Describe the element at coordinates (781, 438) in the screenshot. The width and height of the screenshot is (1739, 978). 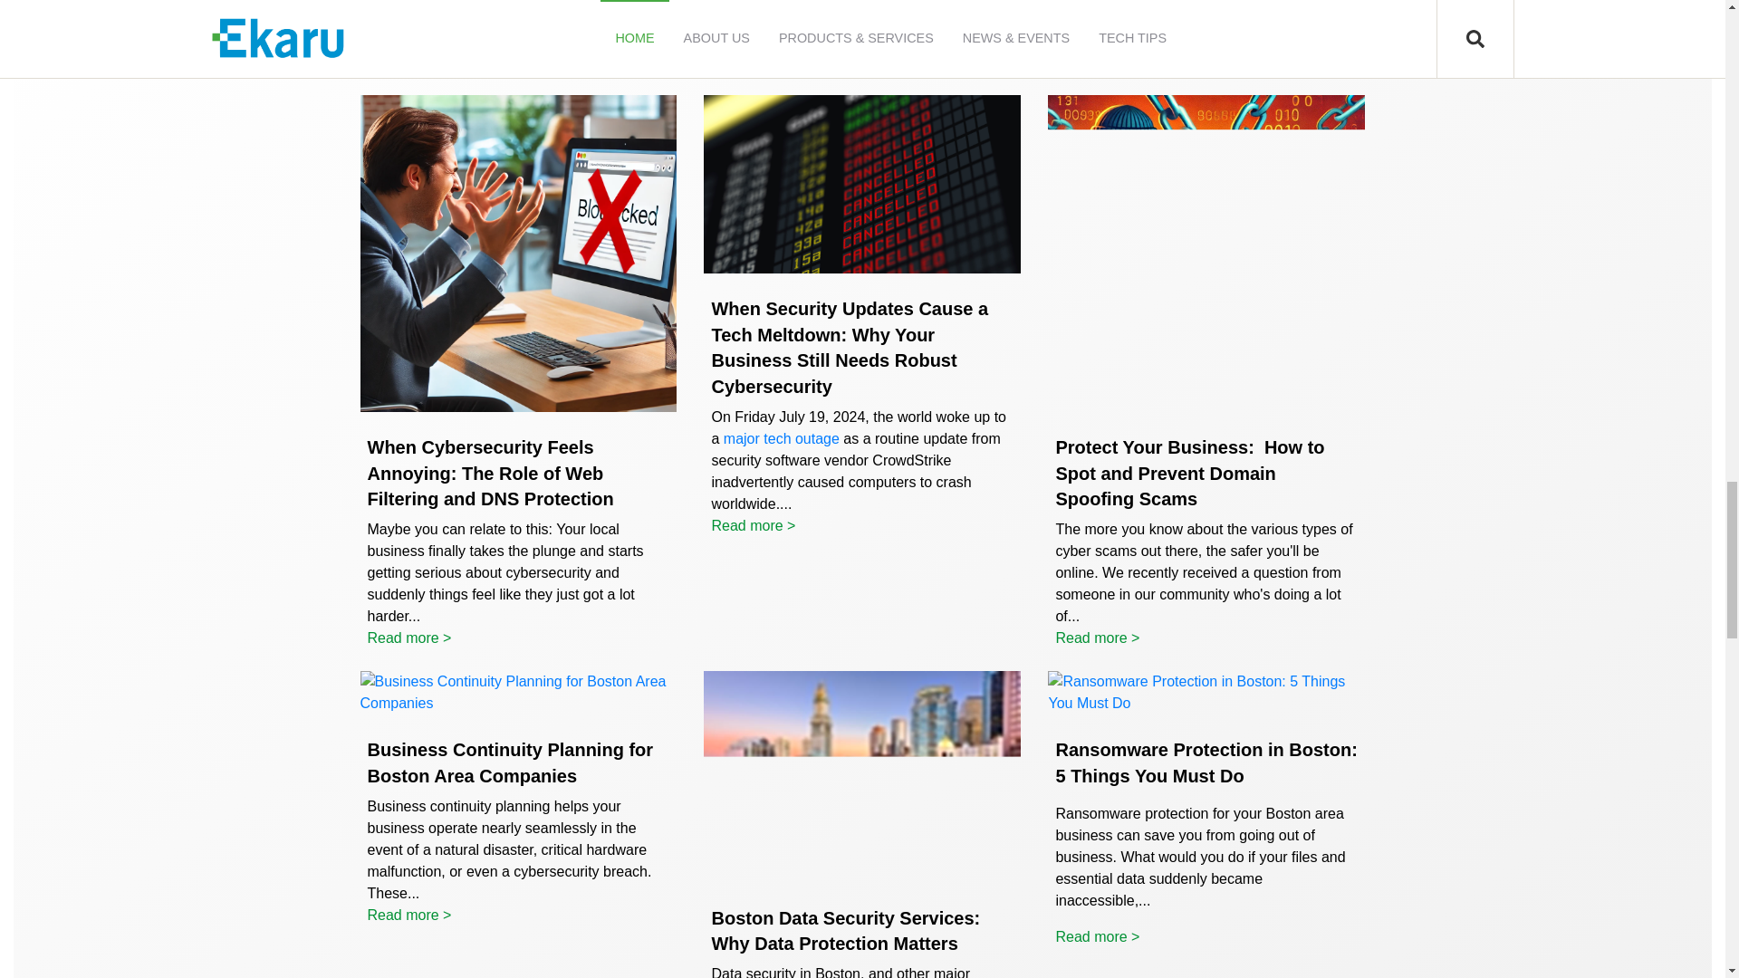
I see `major tech outage` at that location.